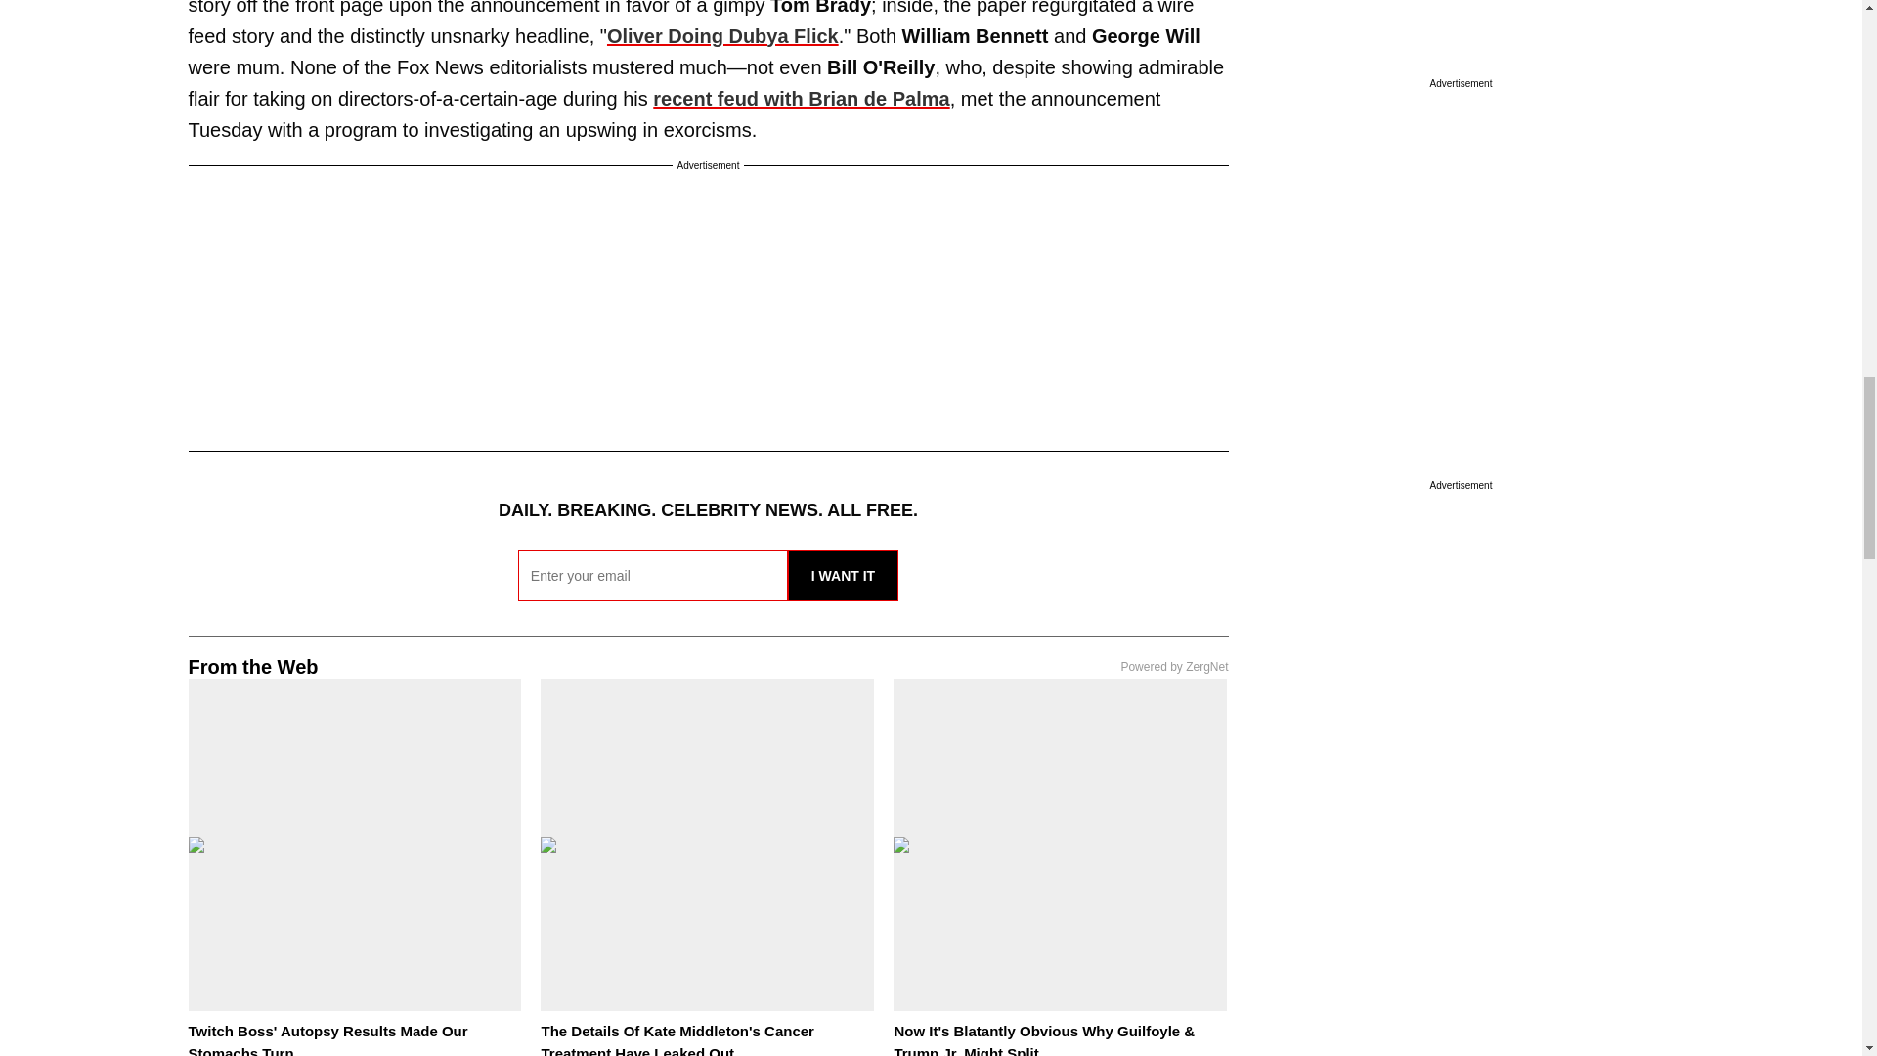  What do you see at coordinates (722, 35) in the screenshot?
I see `Oliver Doing Dubya Flick` at bounding box center [722, 35].